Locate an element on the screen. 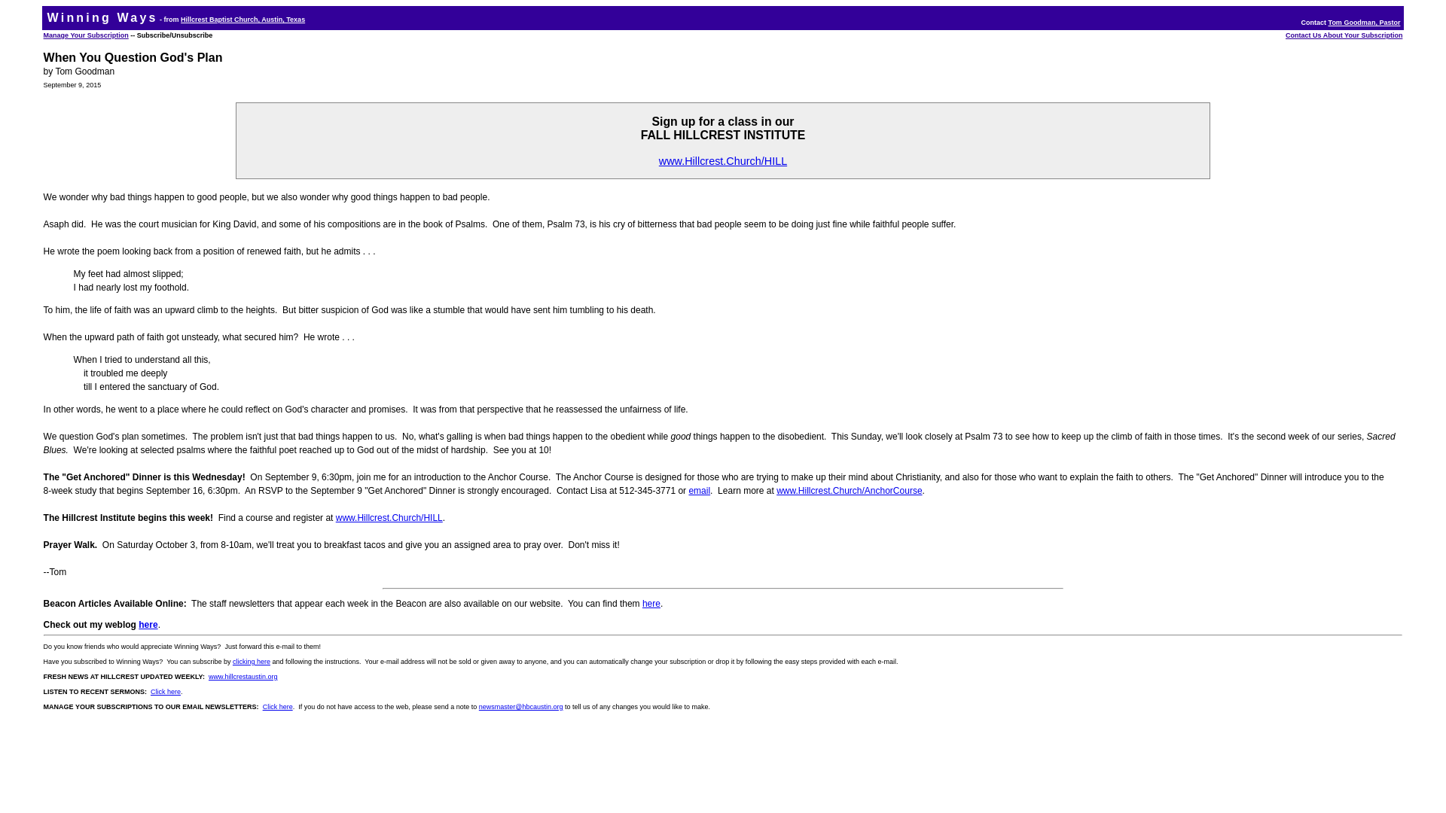 The height and width of the screenshot is (813, 1446). Contact Us About Your Subscription is located at coordinates (1344, 35).